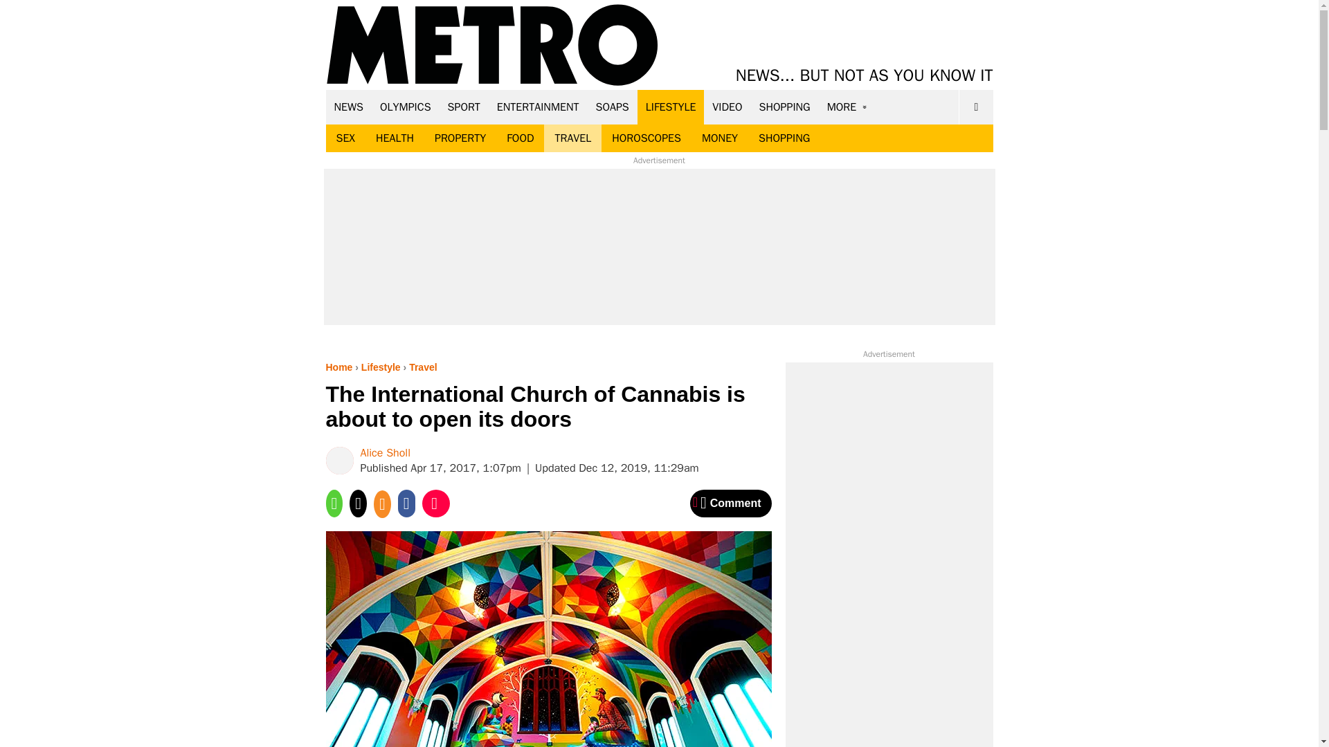  I want to click on ENTERTAINMENT, so click(538, 107).